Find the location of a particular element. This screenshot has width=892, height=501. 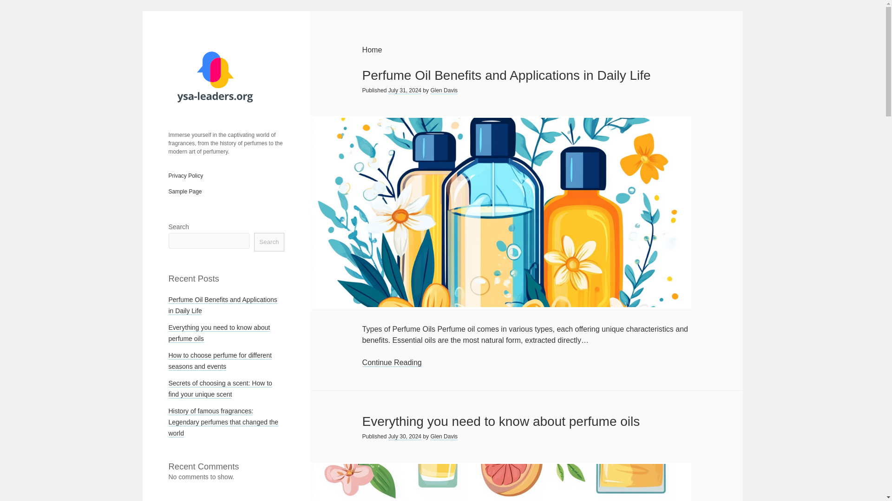

July 31, 2024 is located at coordinates (404, 90).